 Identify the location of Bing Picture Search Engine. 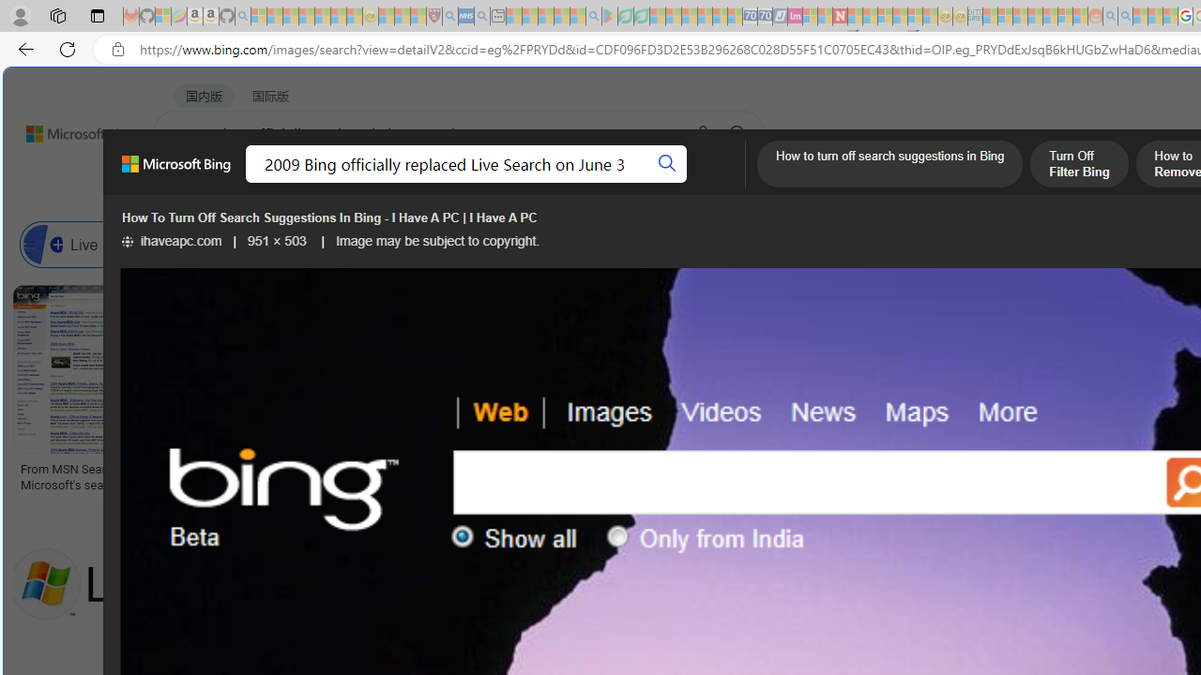
(462, 244).